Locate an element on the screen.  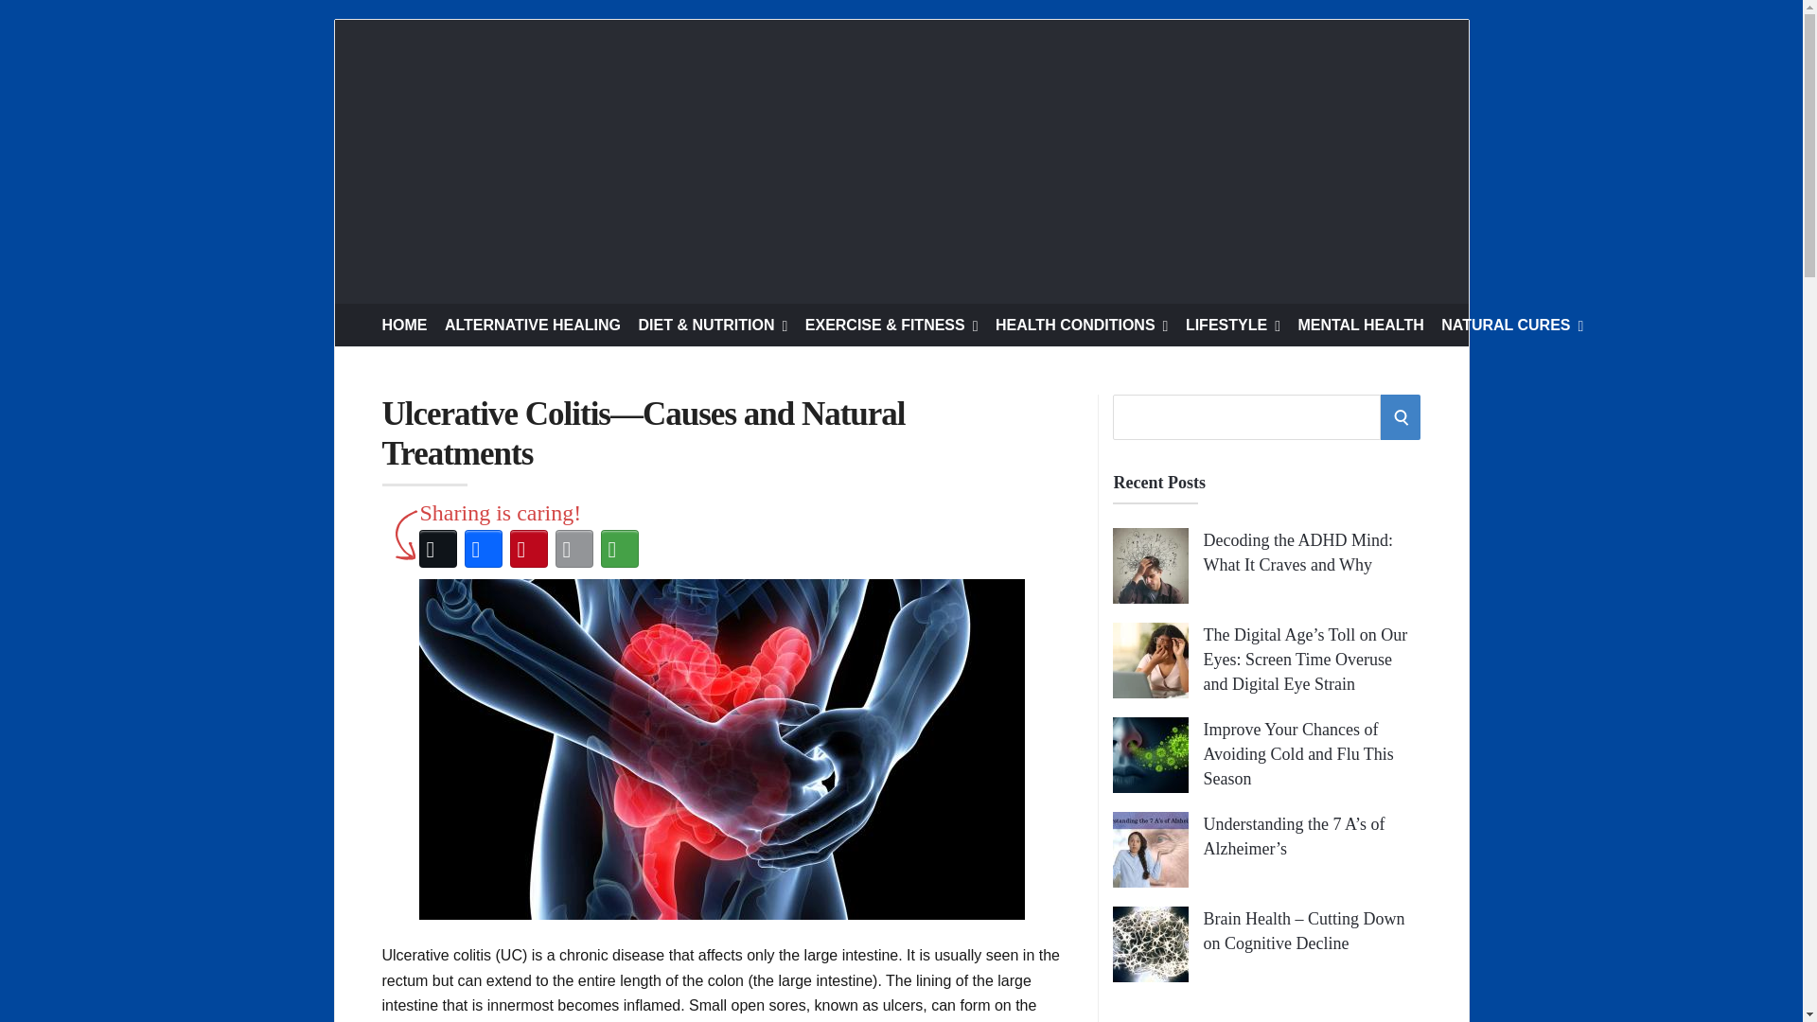
HEALTH CONDITIONS is located at coordinates (1082, 325).